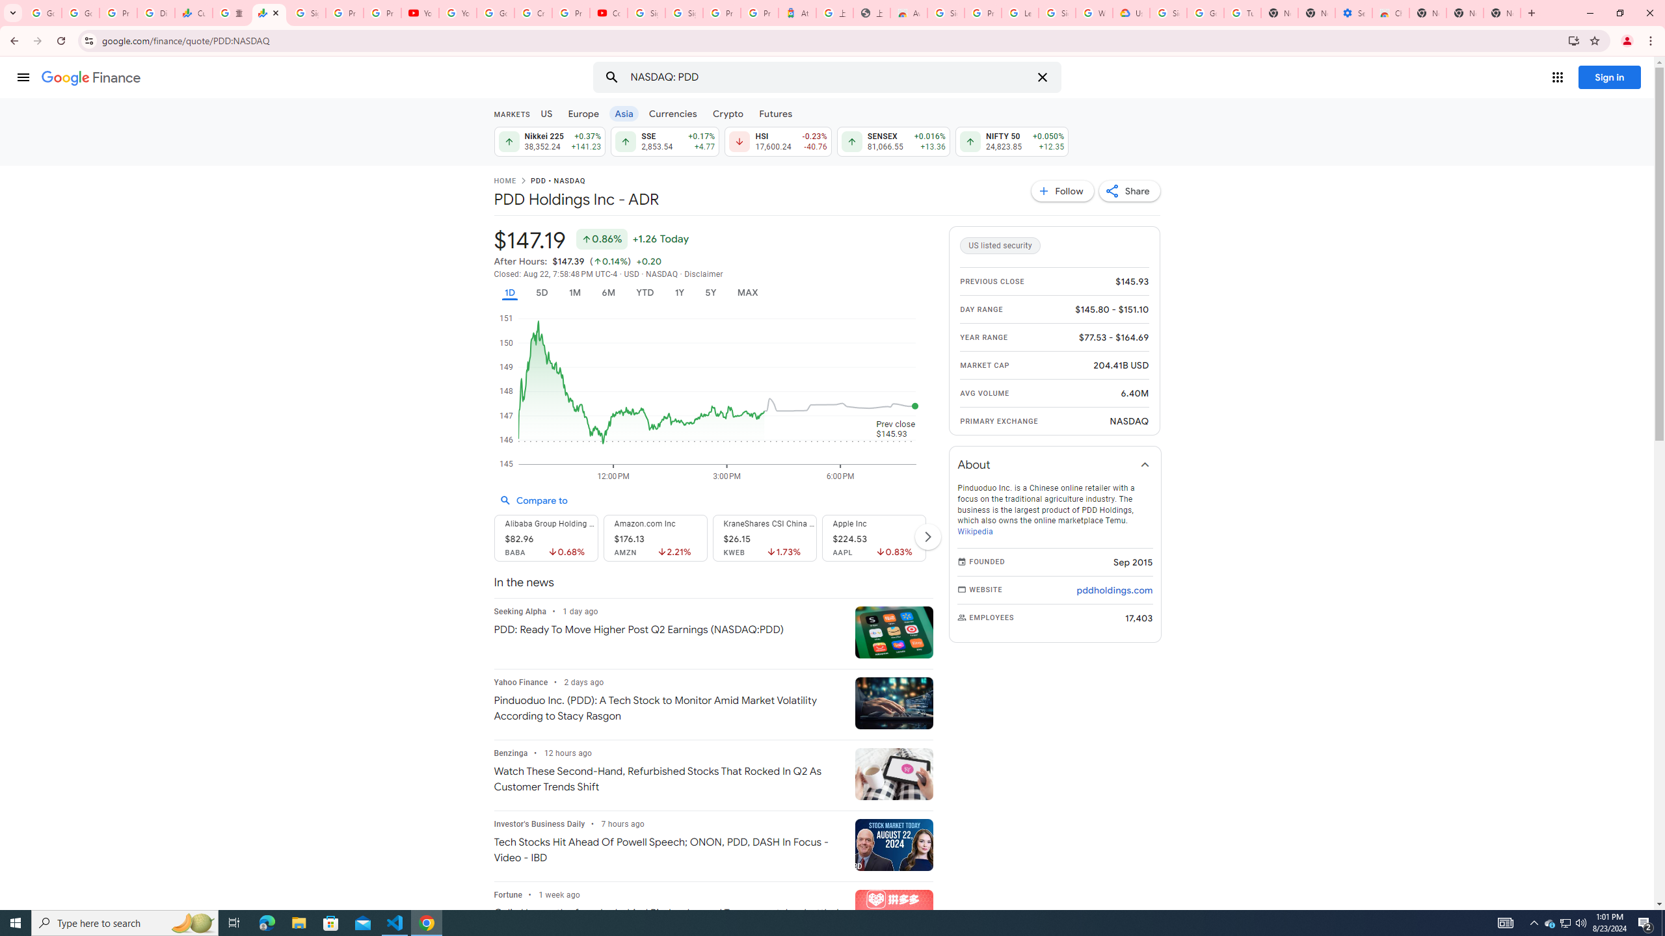 The width and height of the screenshot is (1665, 936). I want to click on SSE 2,853.54 Up by 0.28% +4.77, so click(665, 141).